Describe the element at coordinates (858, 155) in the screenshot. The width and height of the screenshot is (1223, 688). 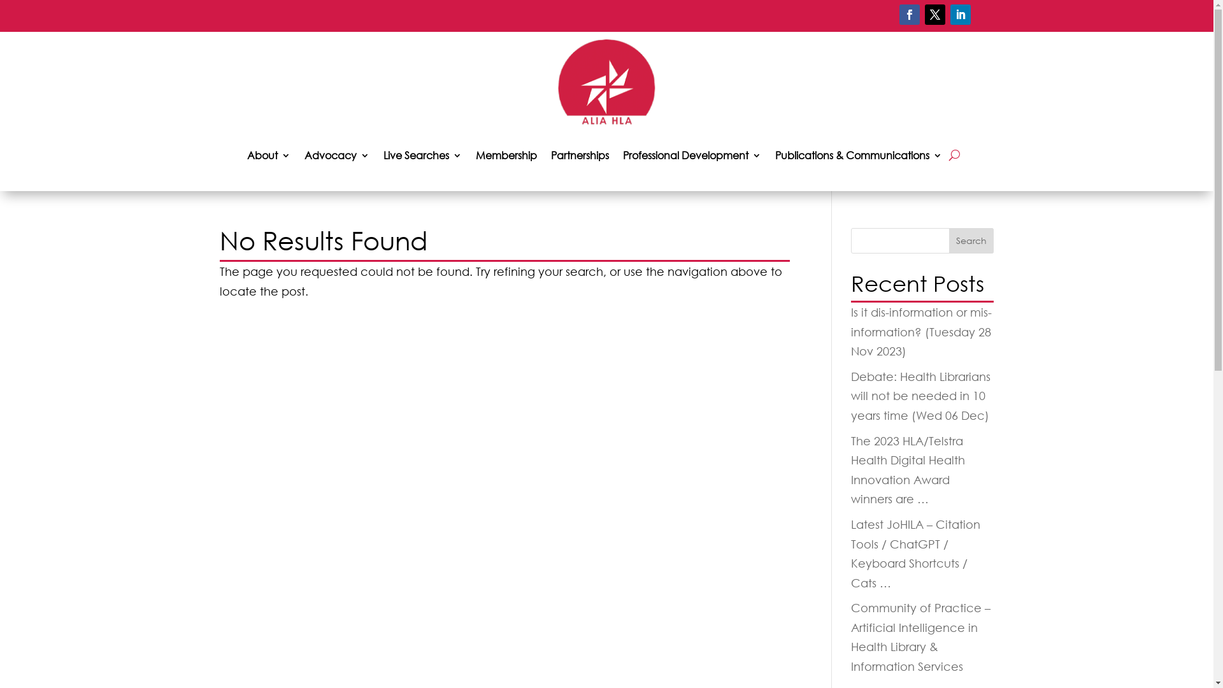
I see `Publications & Communications` at that location.